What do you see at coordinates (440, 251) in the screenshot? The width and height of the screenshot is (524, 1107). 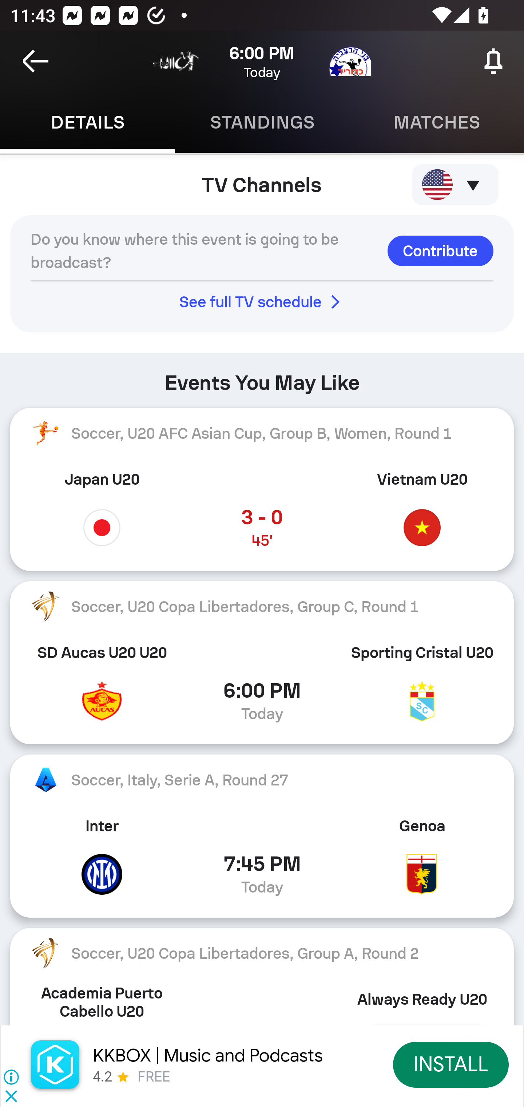 I see `Contribute` at bounding box center [440, 251].